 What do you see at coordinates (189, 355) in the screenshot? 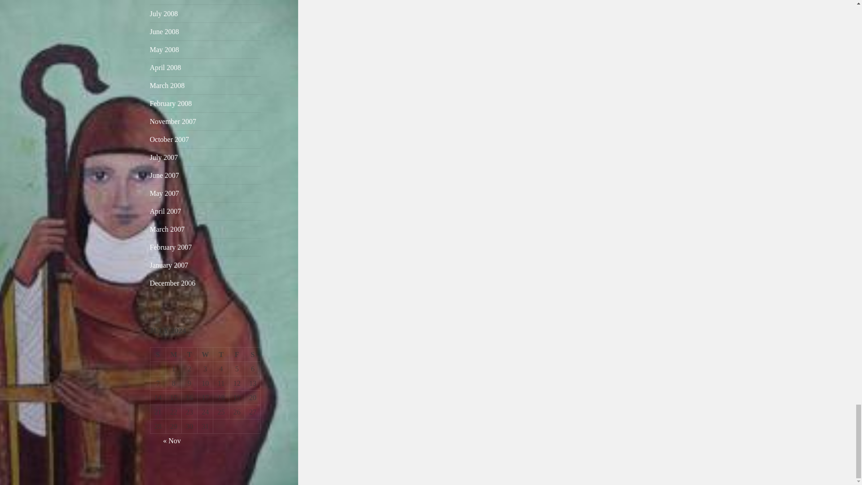
I see `Tuesday` at bounding box center [189, 355].